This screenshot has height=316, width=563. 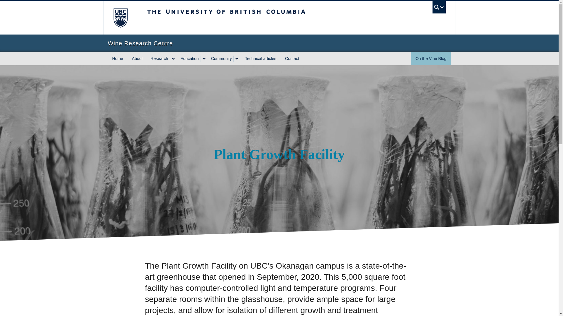 What do you see at coordinates (137, 59) in the screenshot?
I see `About` at bounding box center [137, 59].